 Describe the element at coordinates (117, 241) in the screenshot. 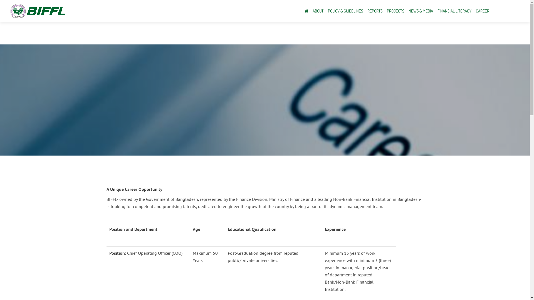

I see `CONTACT` at that location.